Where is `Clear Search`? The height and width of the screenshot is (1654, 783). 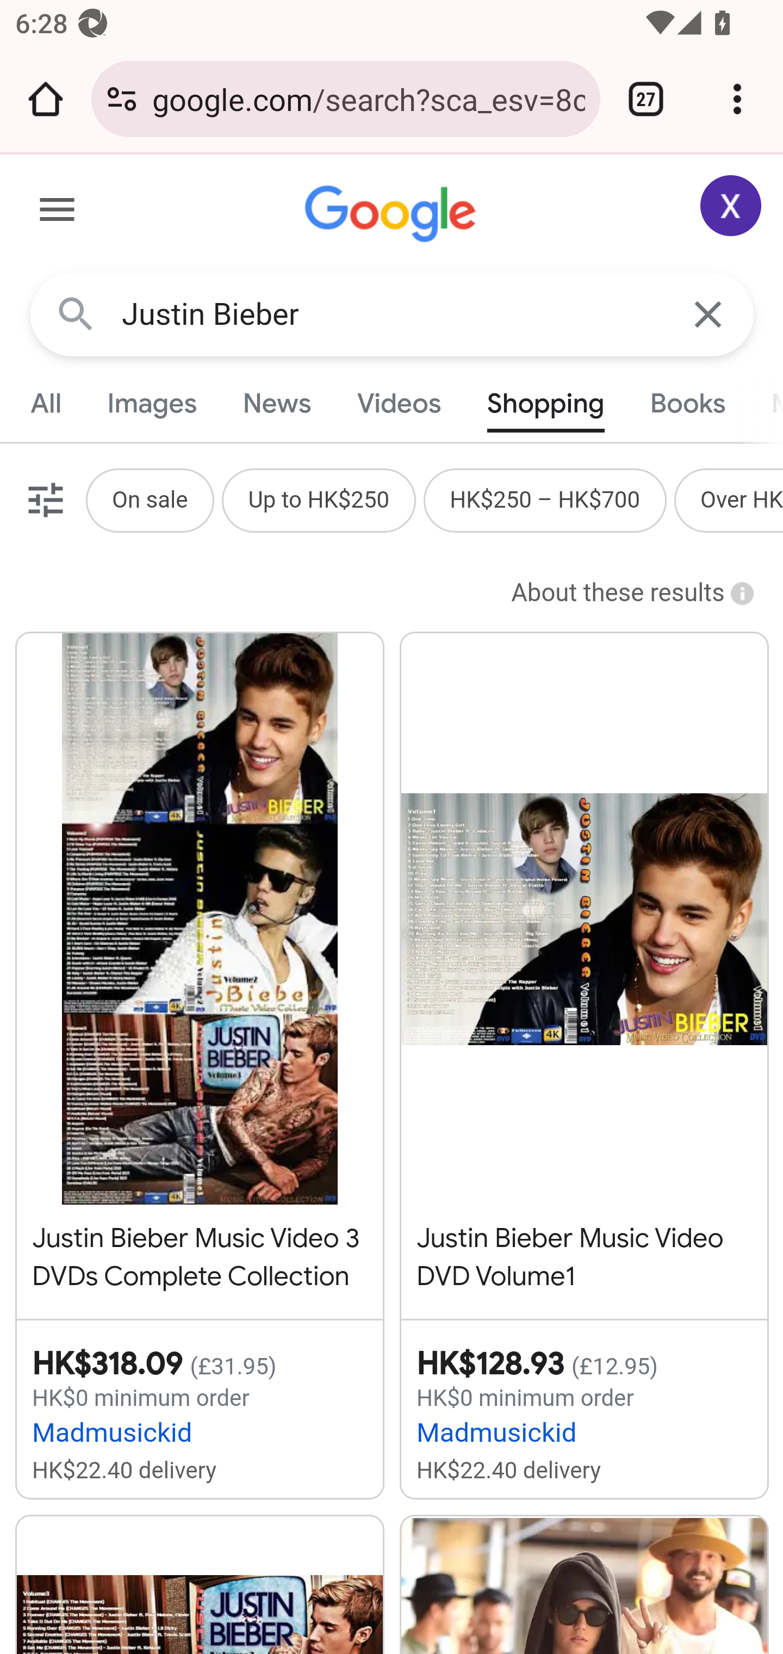 Clear Search is located at coordinates (709, 313).